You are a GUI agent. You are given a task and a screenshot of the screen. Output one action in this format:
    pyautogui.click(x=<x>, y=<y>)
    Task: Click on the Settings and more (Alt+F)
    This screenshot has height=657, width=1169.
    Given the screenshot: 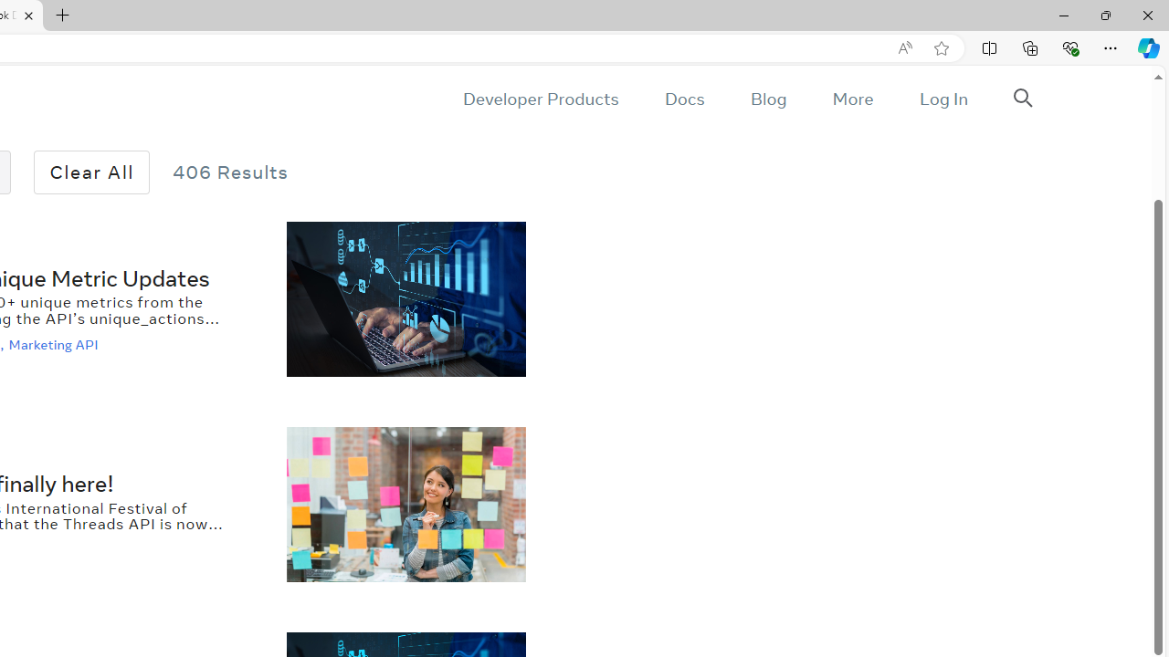 What is the action you would take?
    pyautogui.click(x=1111, y=47)
    